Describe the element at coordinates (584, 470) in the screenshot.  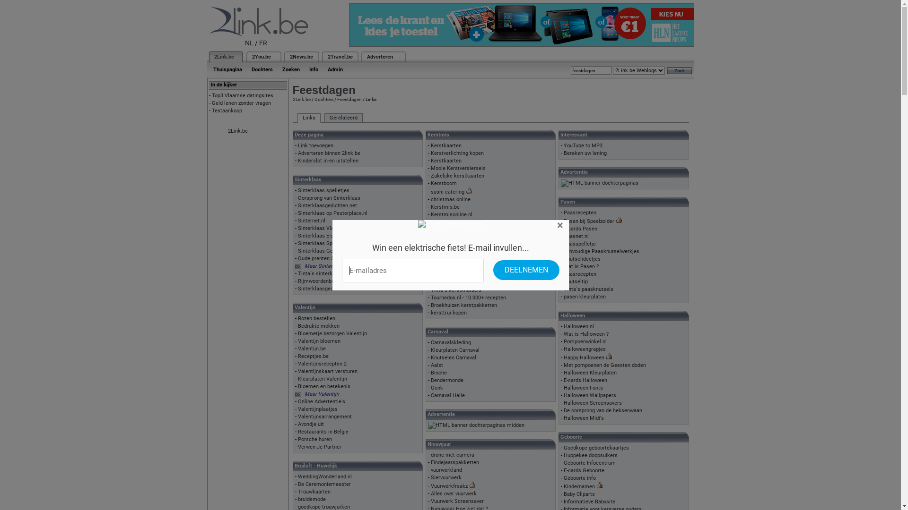
I see `E-cards Geboorte` at that location.